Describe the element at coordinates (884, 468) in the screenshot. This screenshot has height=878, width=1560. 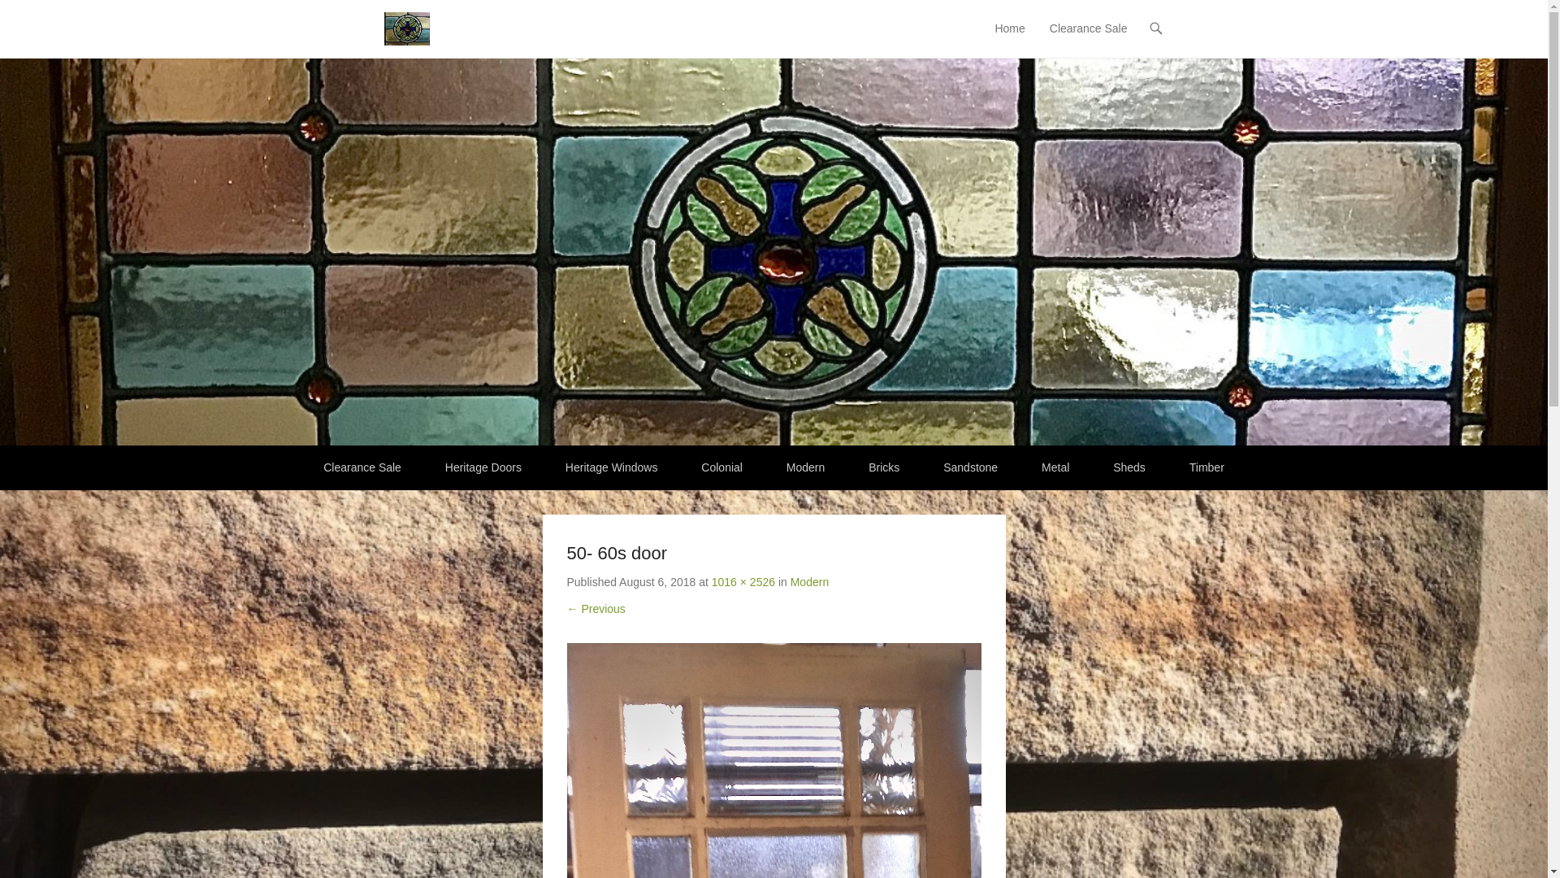
I see `Bricks` at that location.